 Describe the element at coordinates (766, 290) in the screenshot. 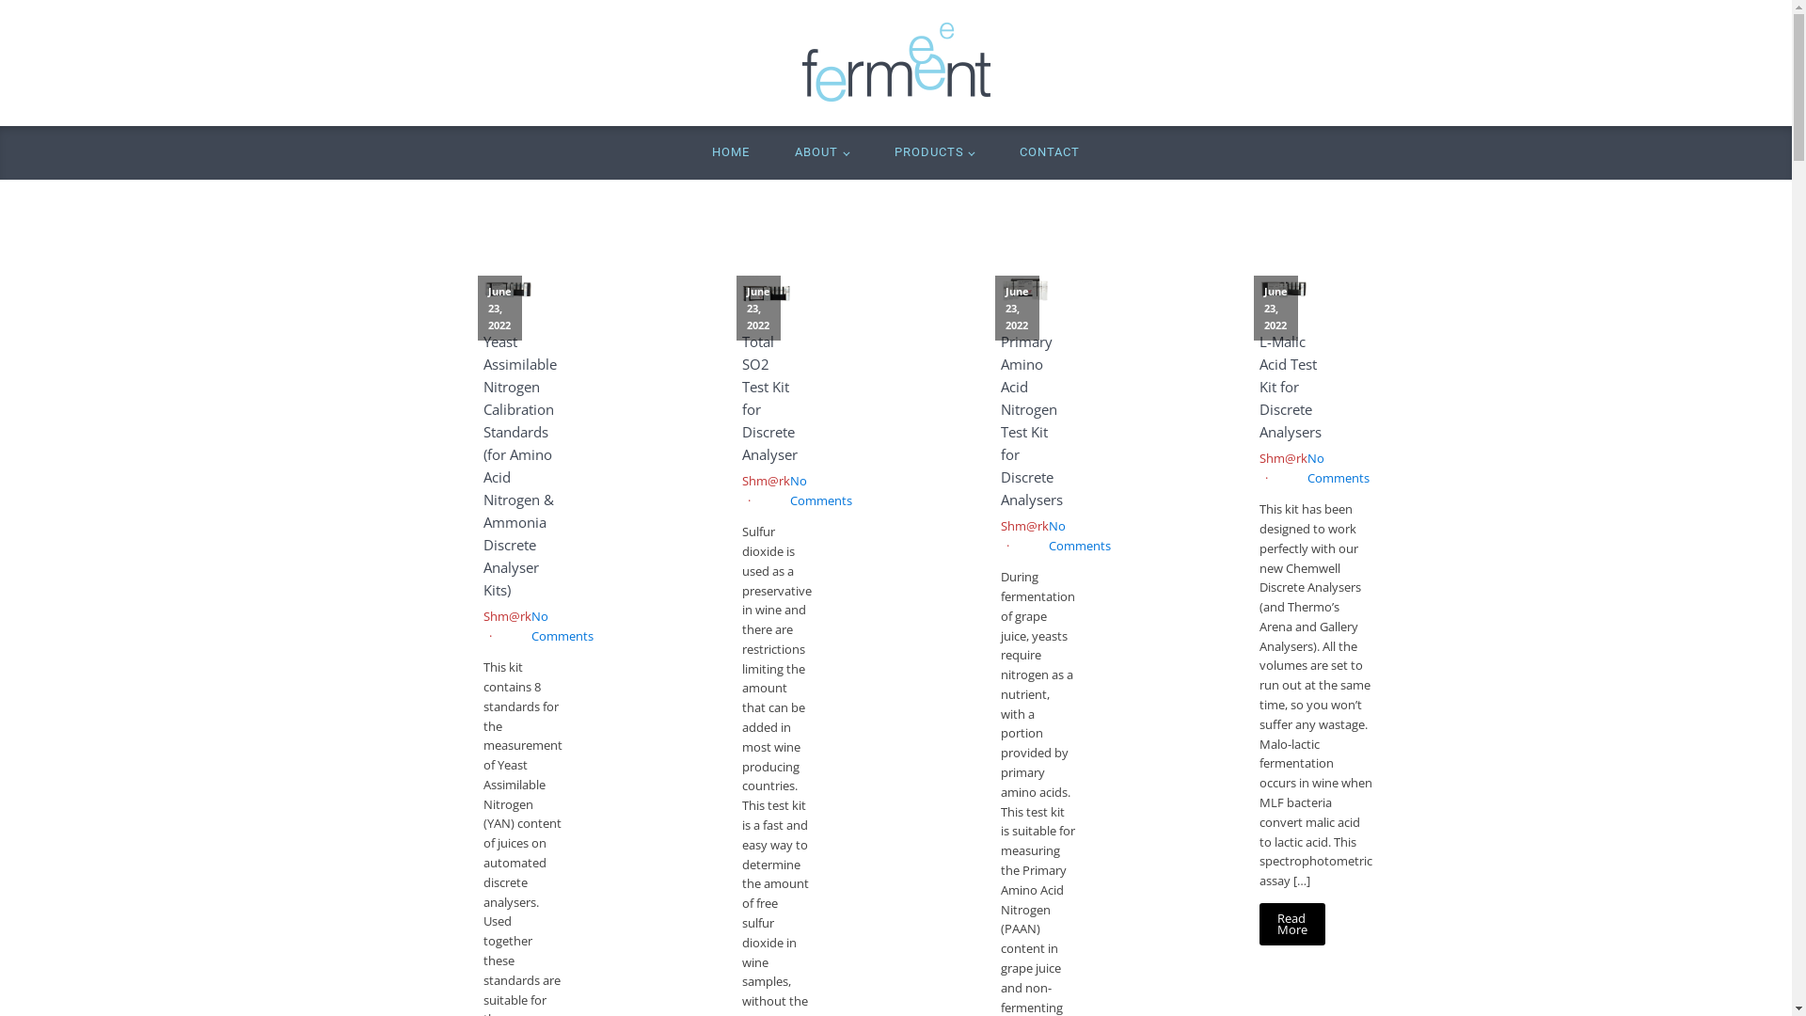

I see `June 23, 2022` at that location.